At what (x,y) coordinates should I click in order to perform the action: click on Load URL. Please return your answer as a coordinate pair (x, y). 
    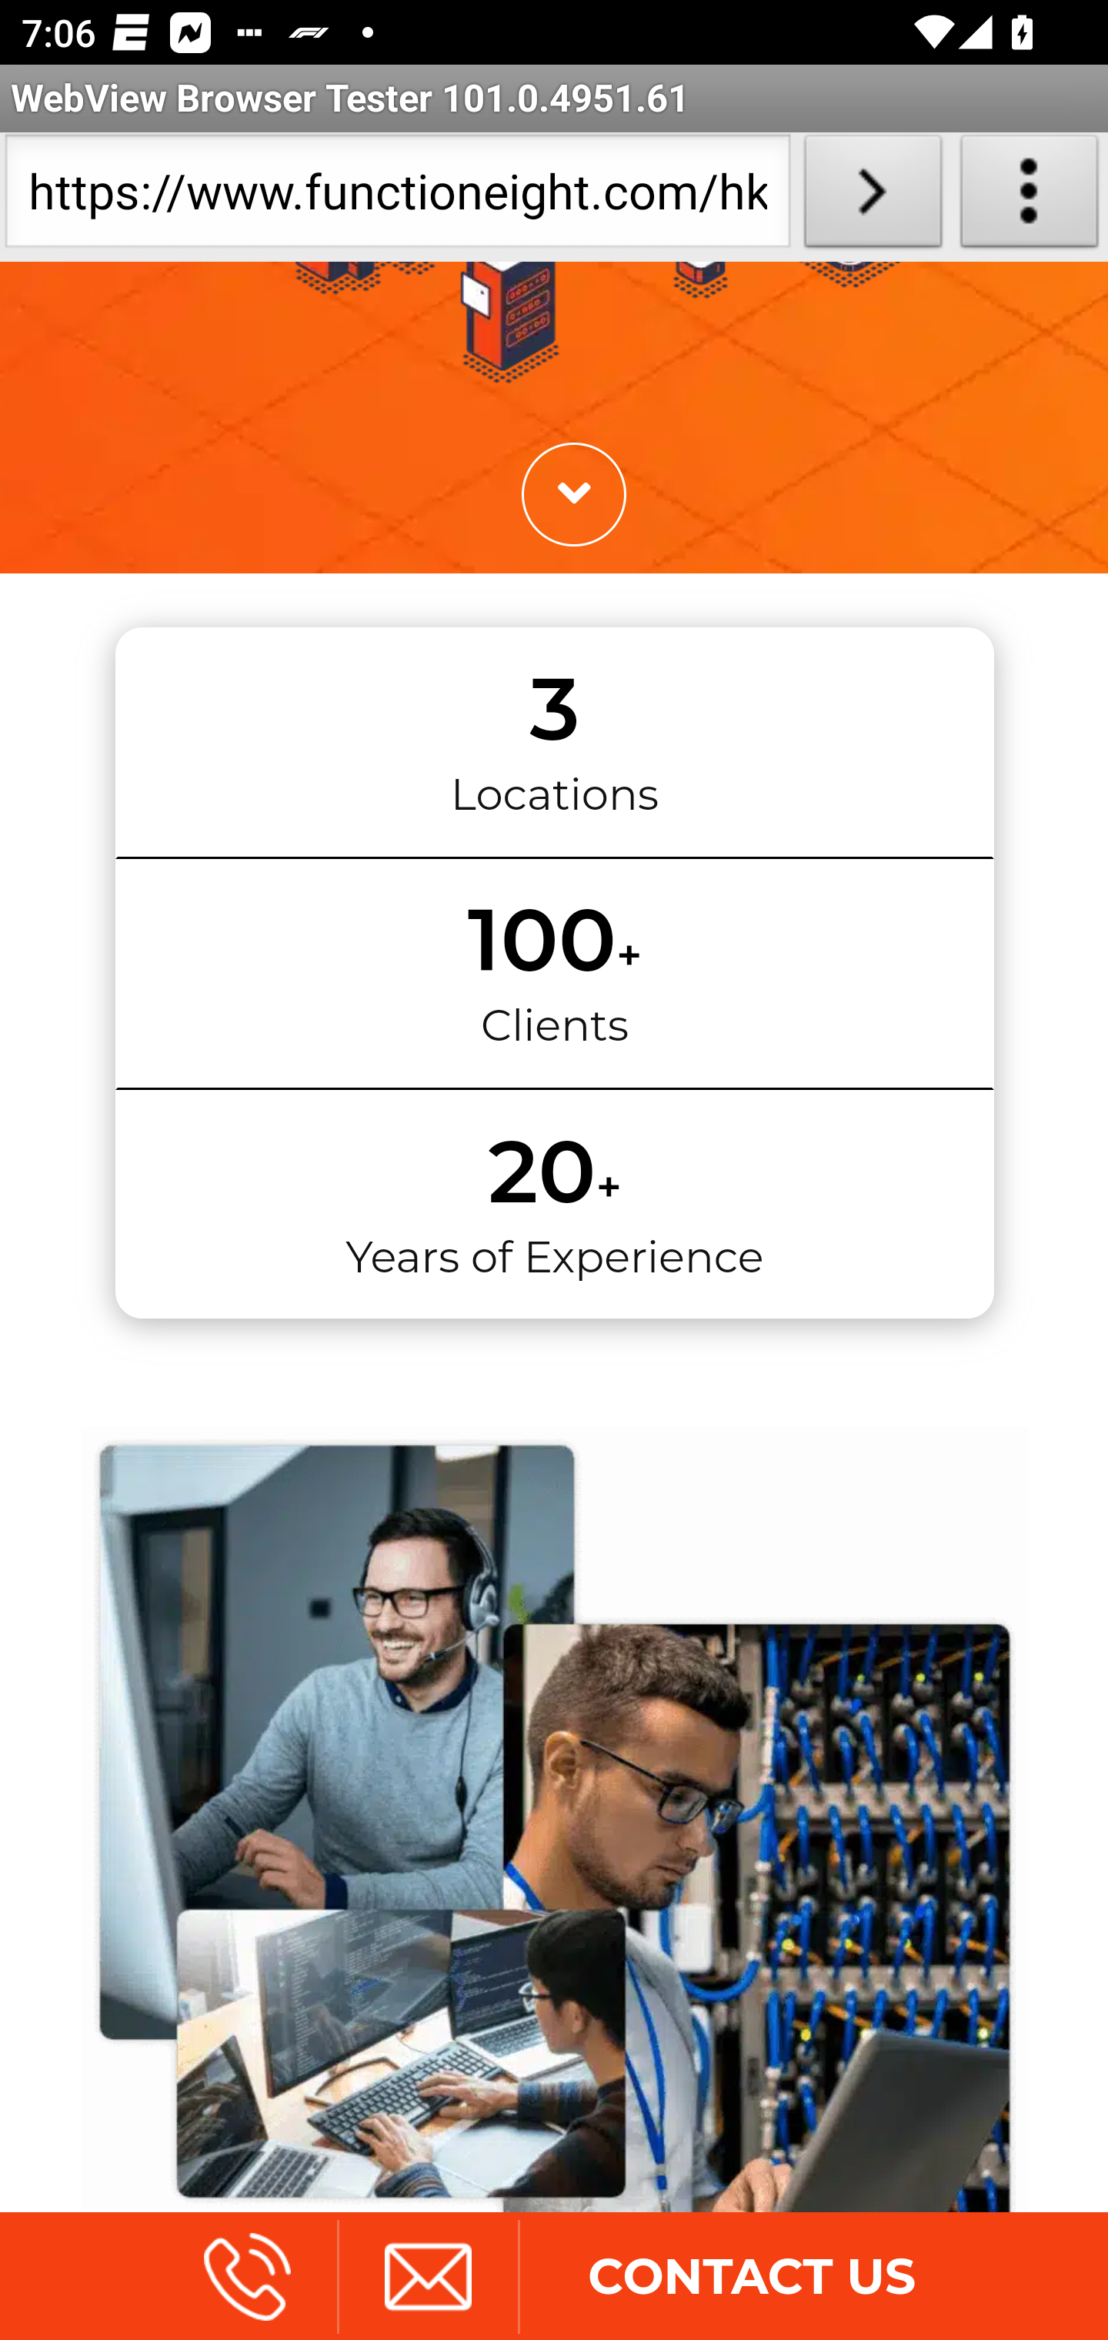
    Looking at the image, I should click on (873, 197).